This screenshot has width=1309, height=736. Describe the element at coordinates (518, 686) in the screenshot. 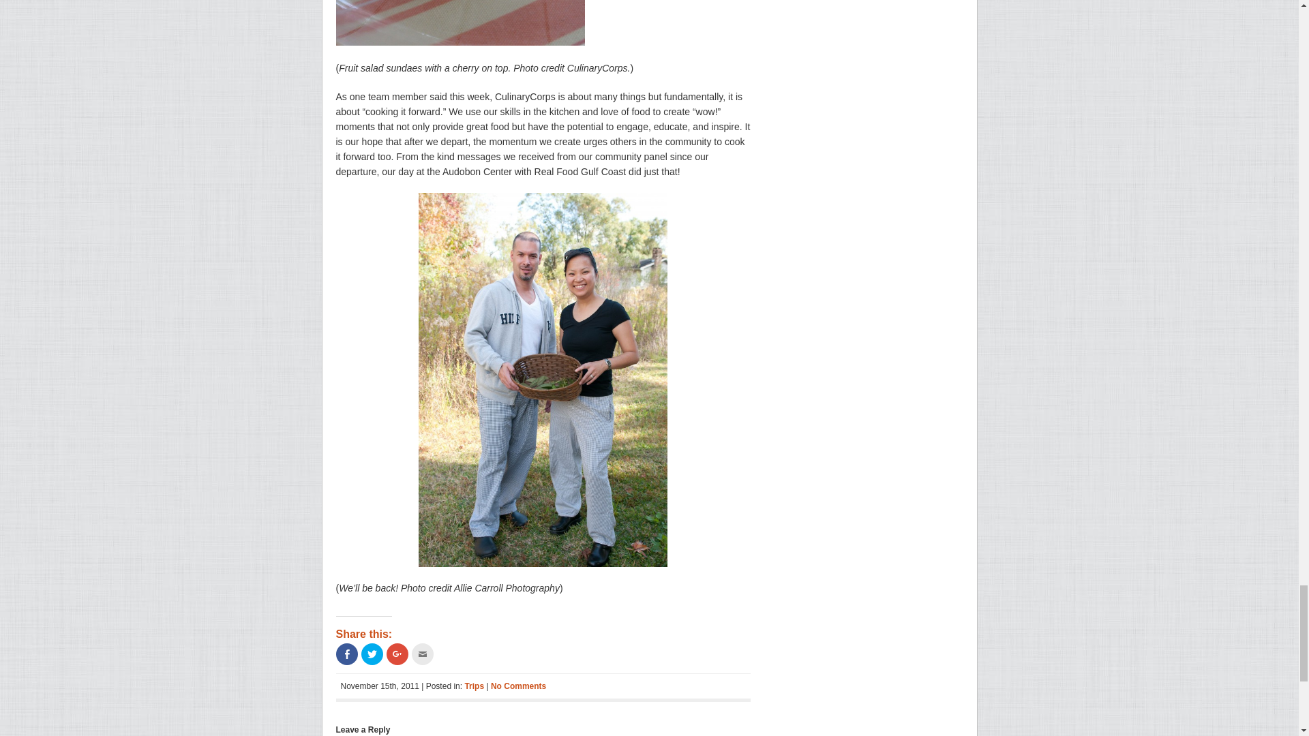

I see `No Comments` at that location.